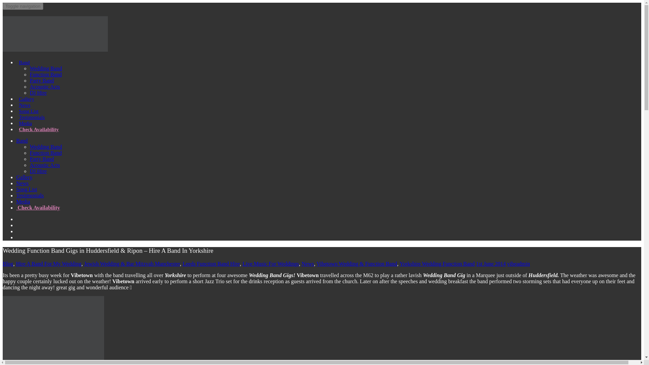 The height and width of the screenshot is (365, 649). What do you see at coordinates (23, 6) in the screenshot?
I see `Toggle navigation` at bounding box center [23, 6].